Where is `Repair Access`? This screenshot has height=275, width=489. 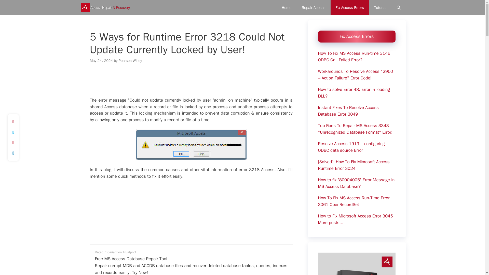
Repair Access is located at coordinates (314, 8).